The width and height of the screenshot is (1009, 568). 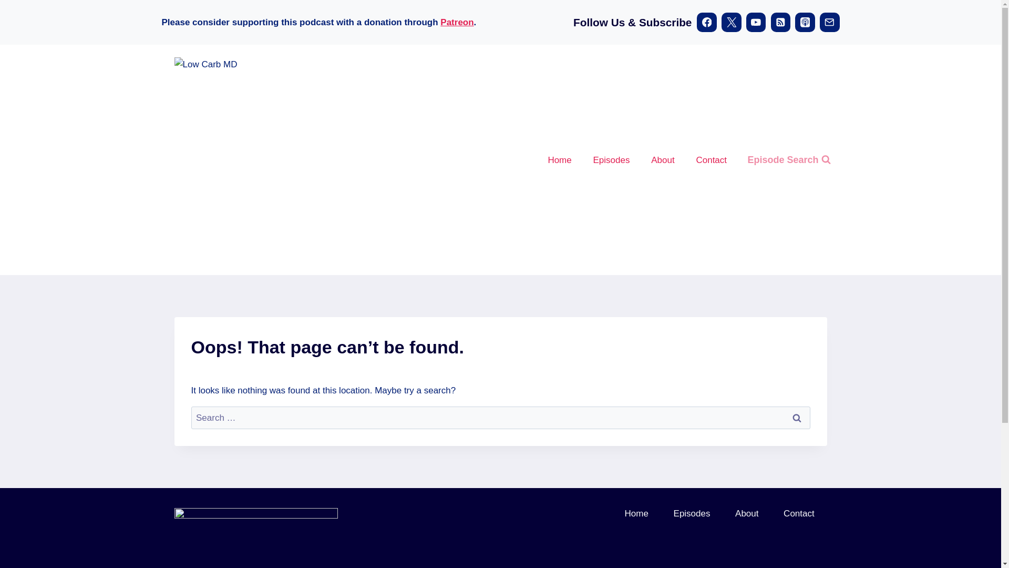 I want to click on Contact, so click(x=798, y=513).